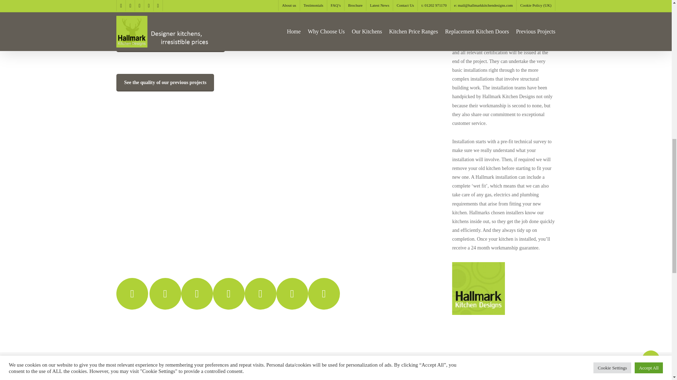  What do you see at coordinates (165, 82) in the screenshot?
I see `See the quality of our previous projects` at bounding box center [165, 82].